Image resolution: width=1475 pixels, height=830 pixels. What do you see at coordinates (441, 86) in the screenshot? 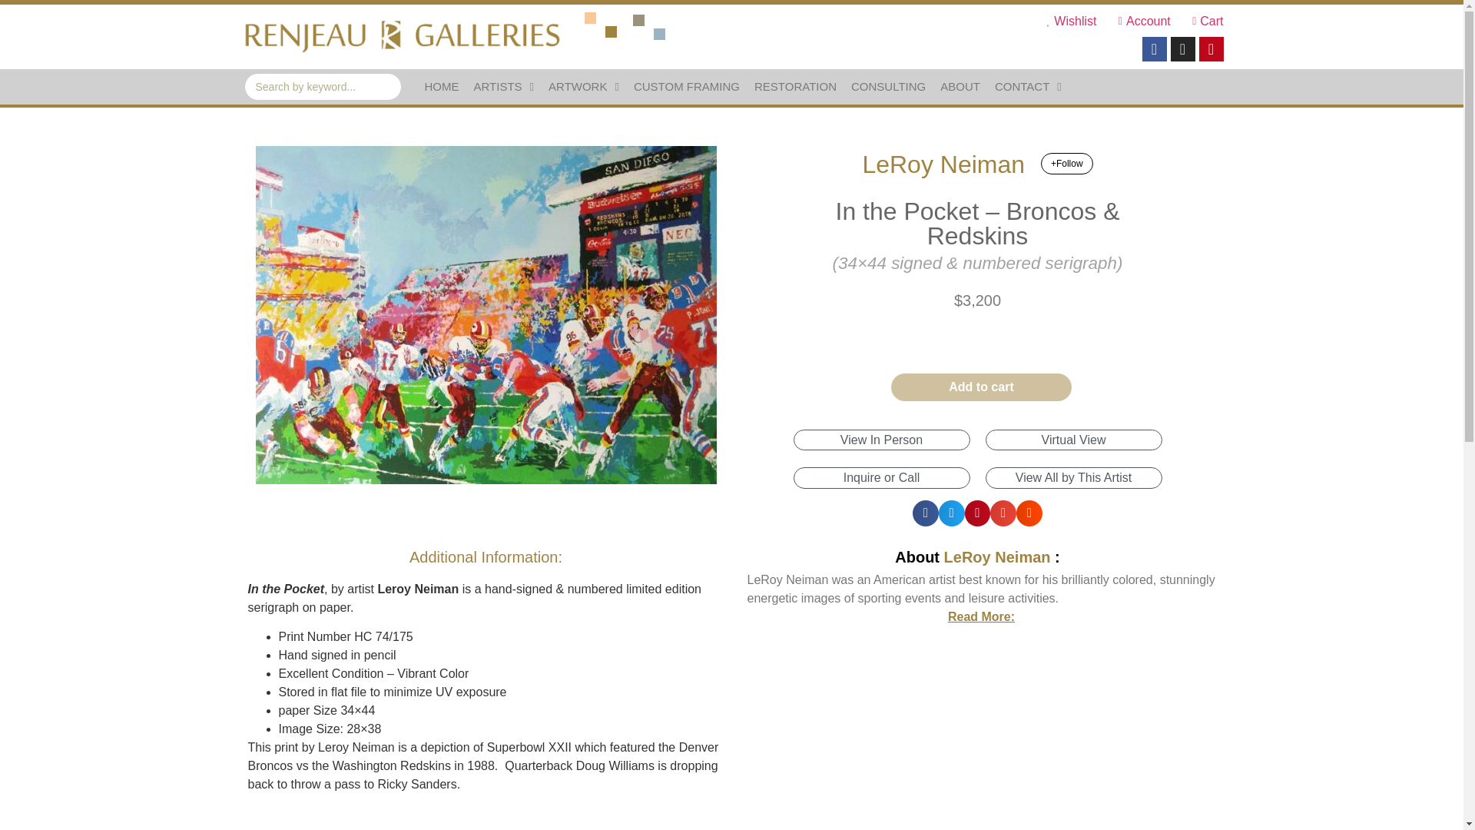
I see `HOME` at bounding box center [441, 86].